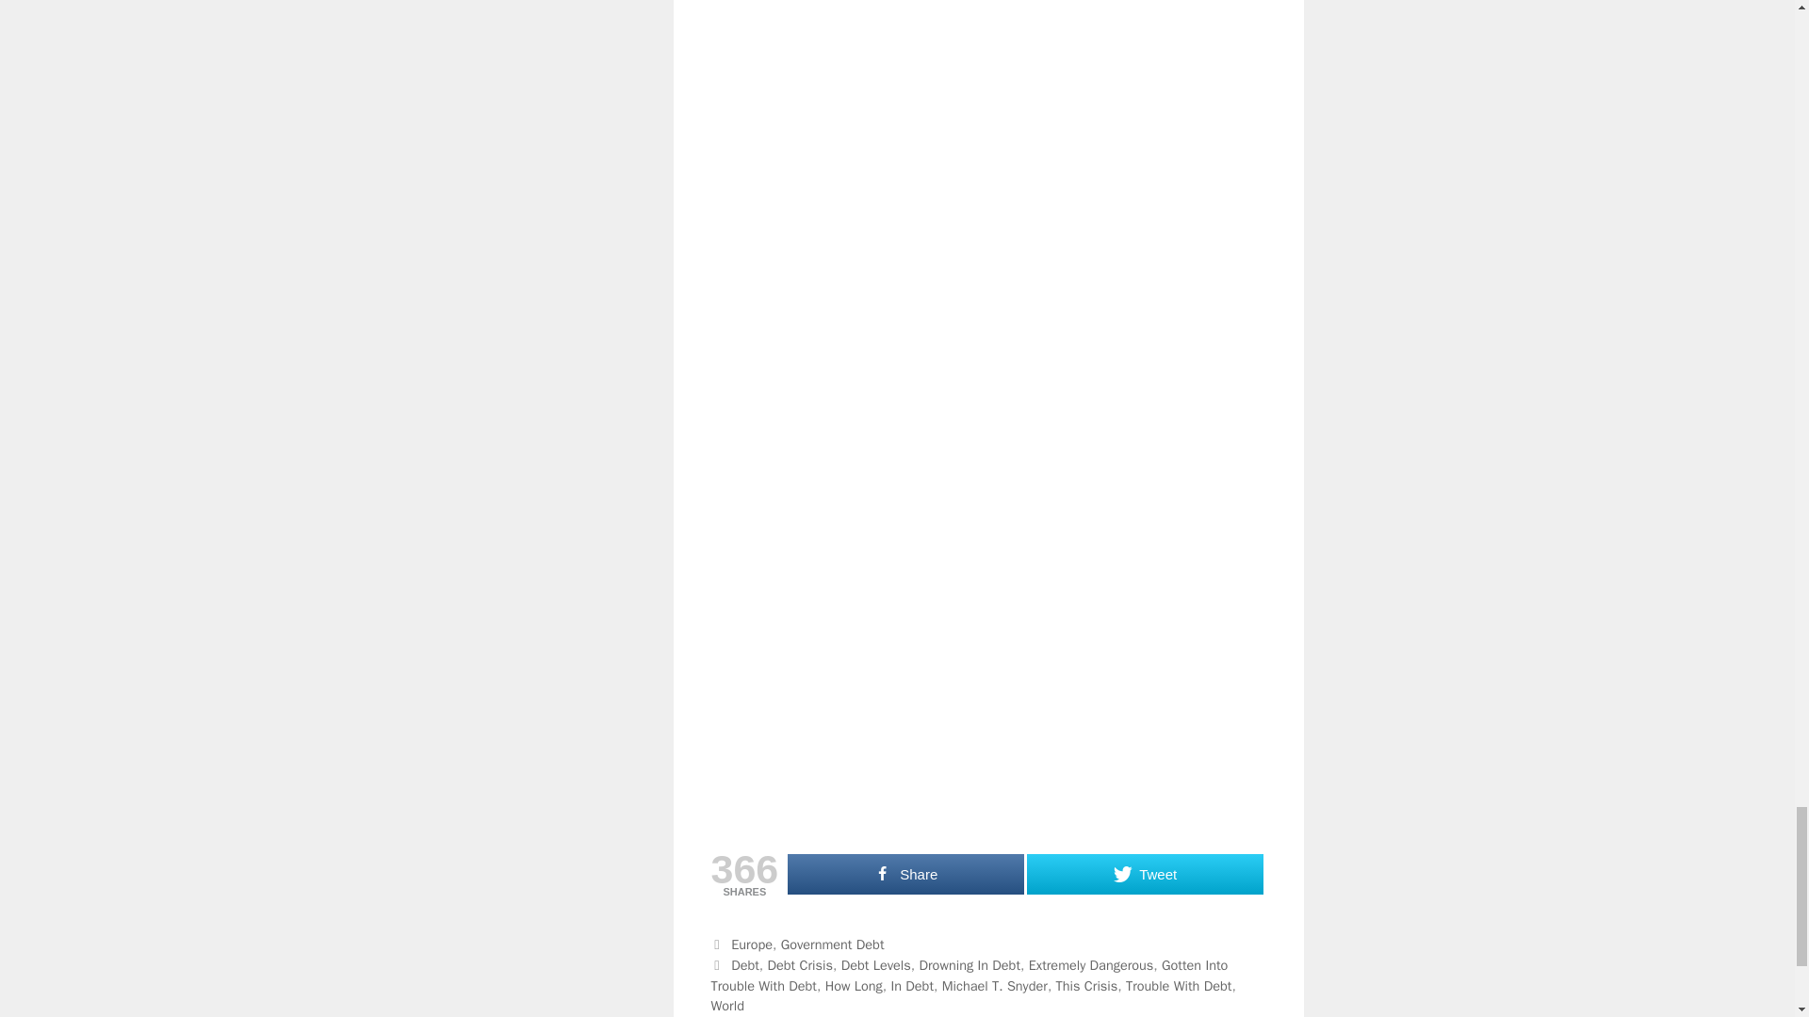 This screenshot has width=1809, height=1017. Describe the element at coordinates (1091, 964) in the screenshot. I see `Extremely Dangerous` at that location.